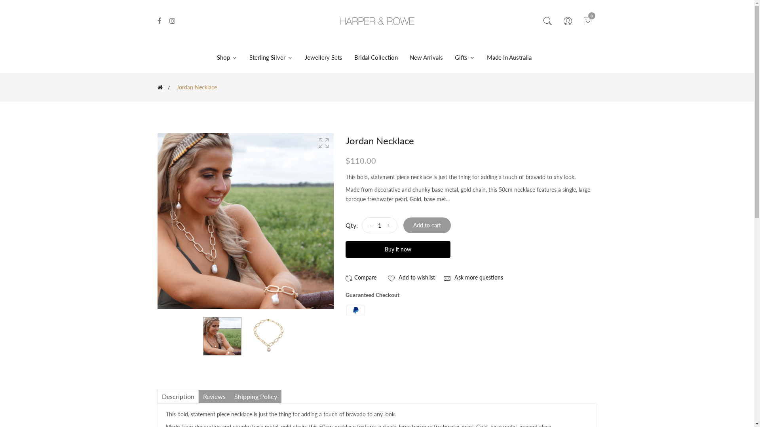  I want to click on Jewellery Sets, so click(323, 58).